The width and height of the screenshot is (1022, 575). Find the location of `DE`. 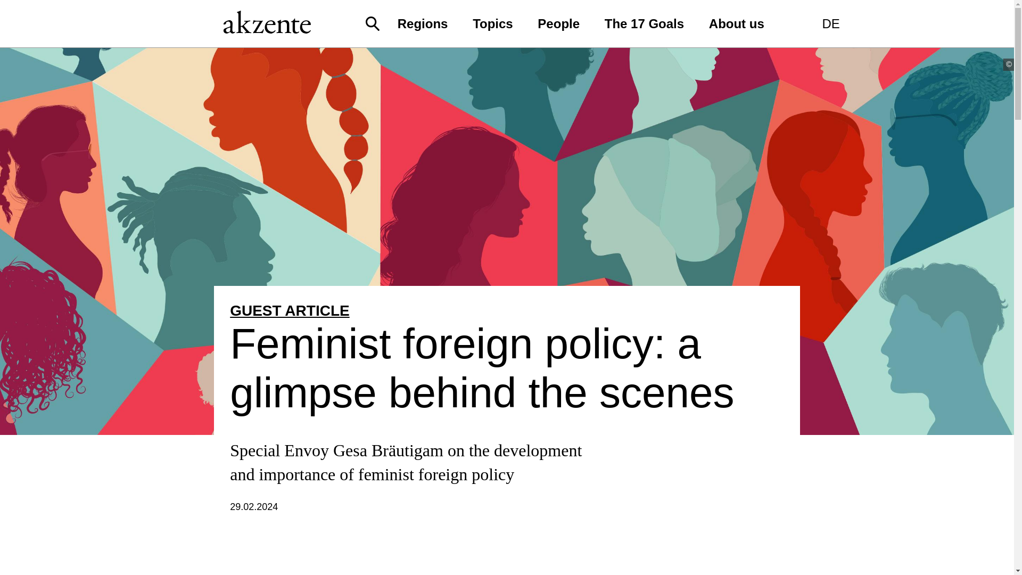

DE is located at coordinates (830, 23).